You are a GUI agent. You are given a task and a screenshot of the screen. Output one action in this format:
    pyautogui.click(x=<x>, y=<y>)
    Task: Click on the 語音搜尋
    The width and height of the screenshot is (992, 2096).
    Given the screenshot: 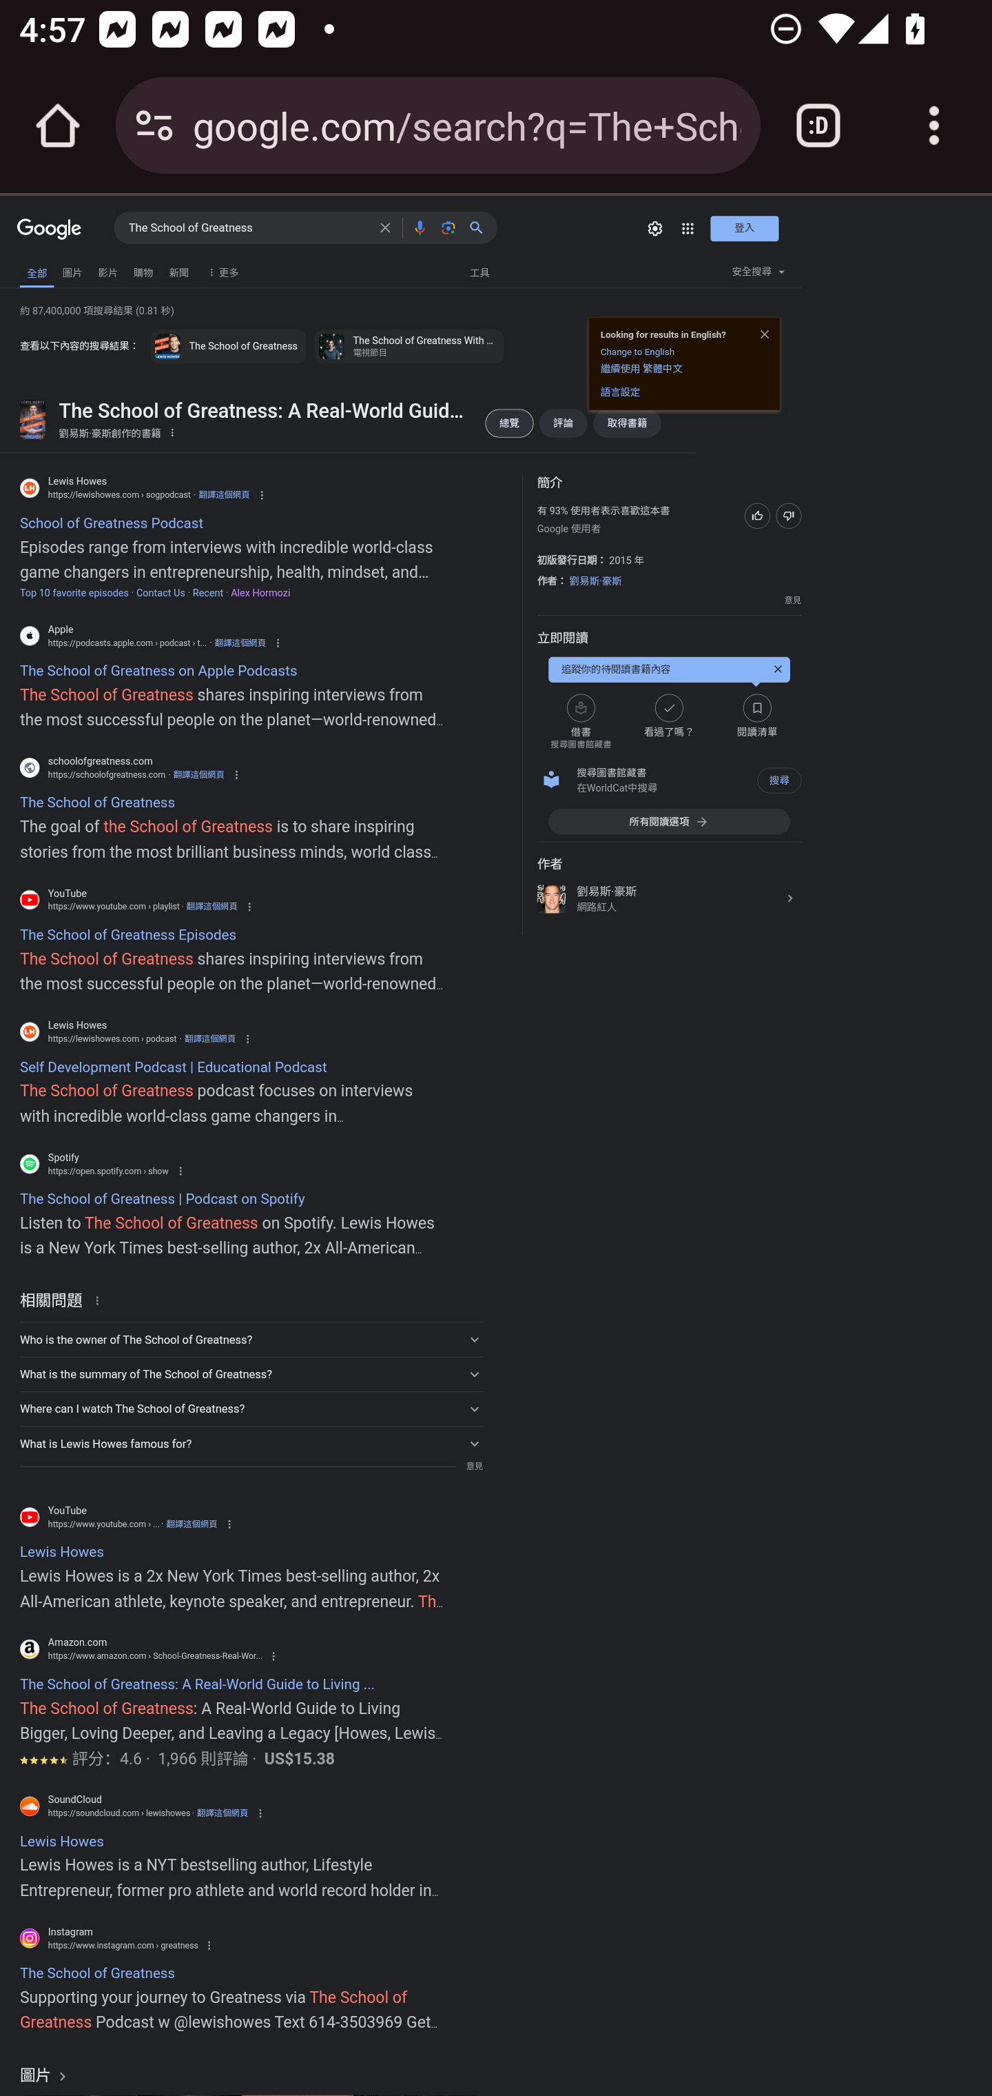 What is the action you would take?
    pyautogui.click(x=419, y=228)
    